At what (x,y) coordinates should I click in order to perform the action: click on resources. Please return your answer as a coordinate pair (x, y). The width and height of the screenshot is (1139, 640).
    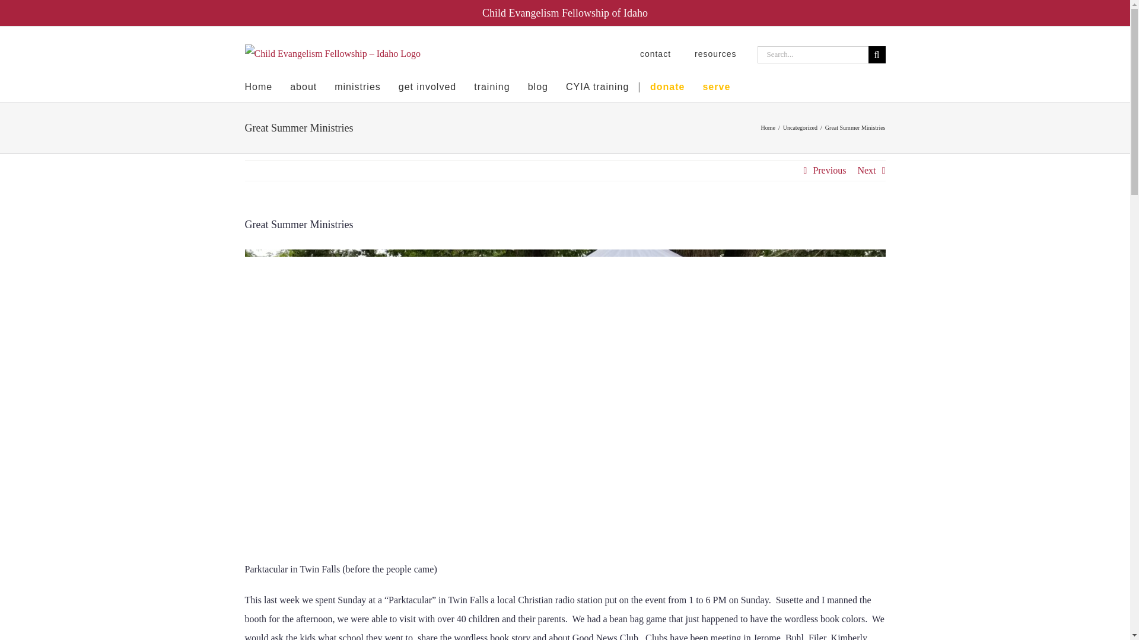
    Looking at the image, I should click on (715, 54).